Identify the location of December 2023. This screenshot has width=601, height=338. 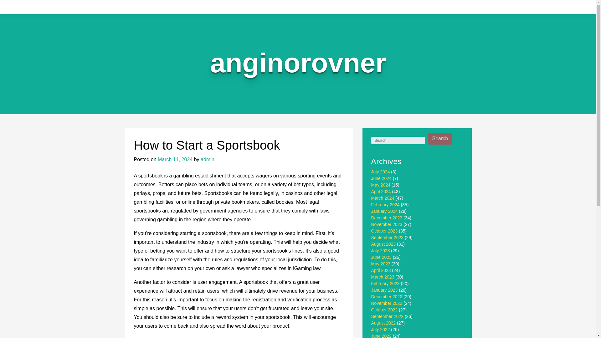
(387, 218).